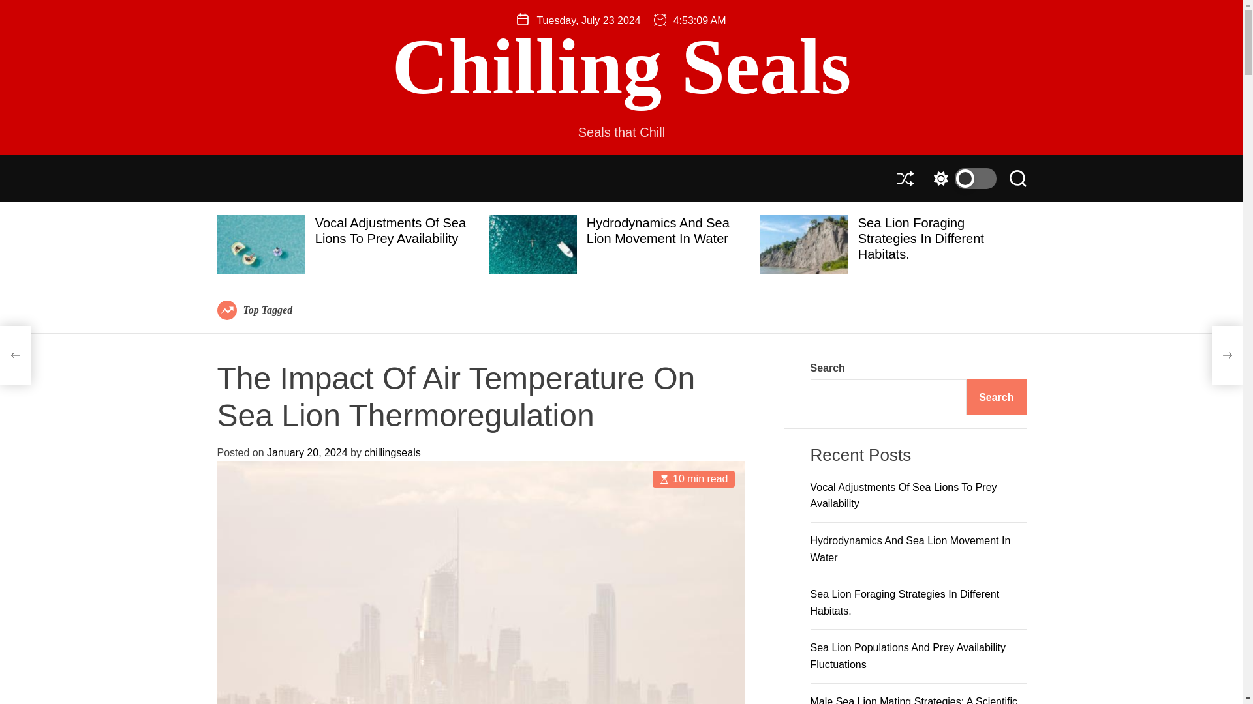 This screenshot has width=1253, height=704. Describe the element at coordinates (961, 179) in the screenshot. I see `Switch color mode` at that location.